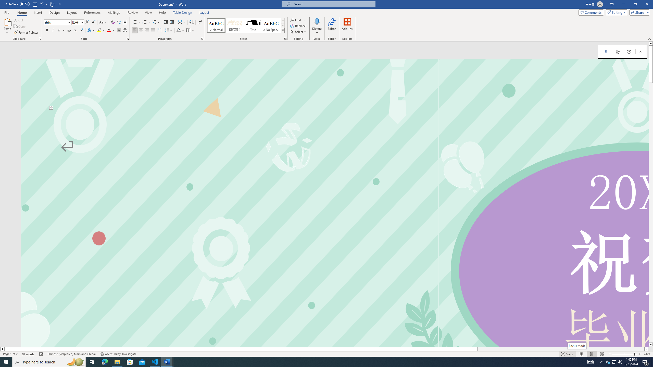 This screenshot has height=367, width=653. What do you see at coordinates (646, 349) in the screenshot?
I see `Column right` at bounding box center [646, 349].